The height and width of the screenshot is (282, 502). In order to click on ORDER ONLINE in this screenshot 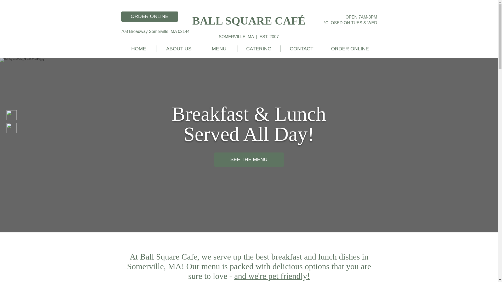, I will do `click(150, 17)`.